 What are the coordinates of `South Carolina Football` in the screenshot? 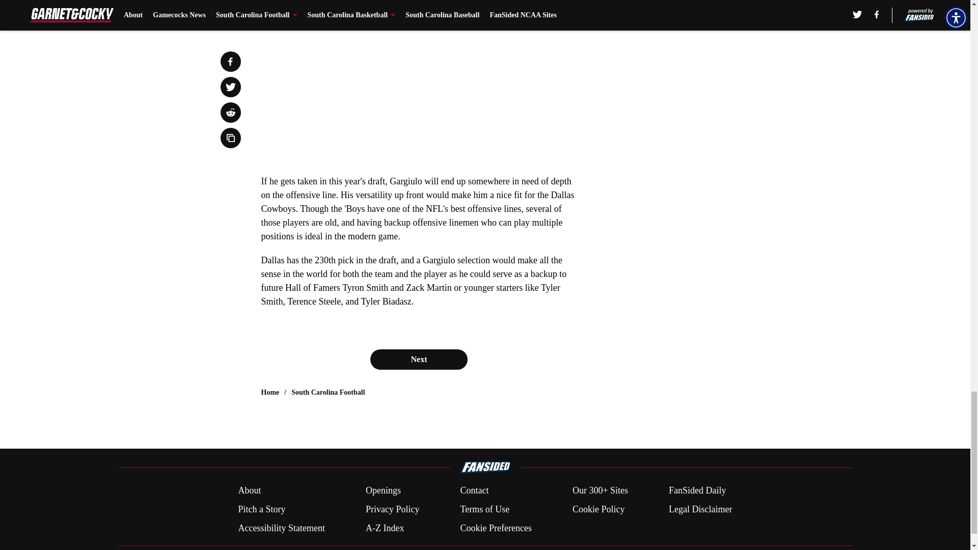 It's located at (328, 392).